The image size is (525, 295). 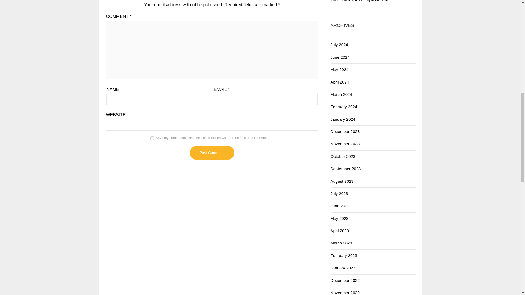 What do you see at coordinates (345, 132) in the screenshot?
I see `December 2023` at bounding box center [345, 132].